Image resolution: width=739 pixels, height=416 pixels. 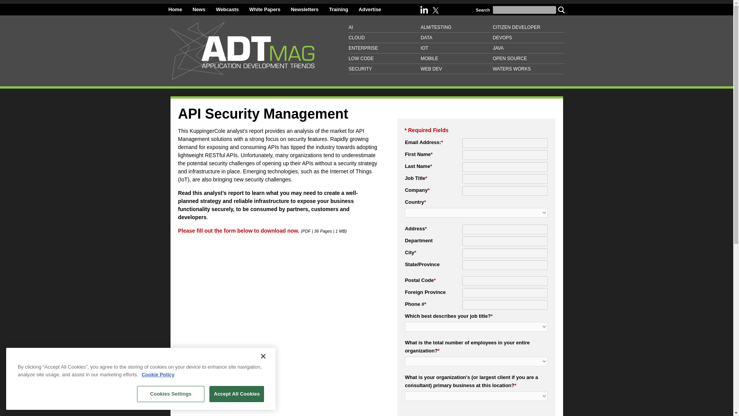 I want to click on News, so click(x=199, y=9).